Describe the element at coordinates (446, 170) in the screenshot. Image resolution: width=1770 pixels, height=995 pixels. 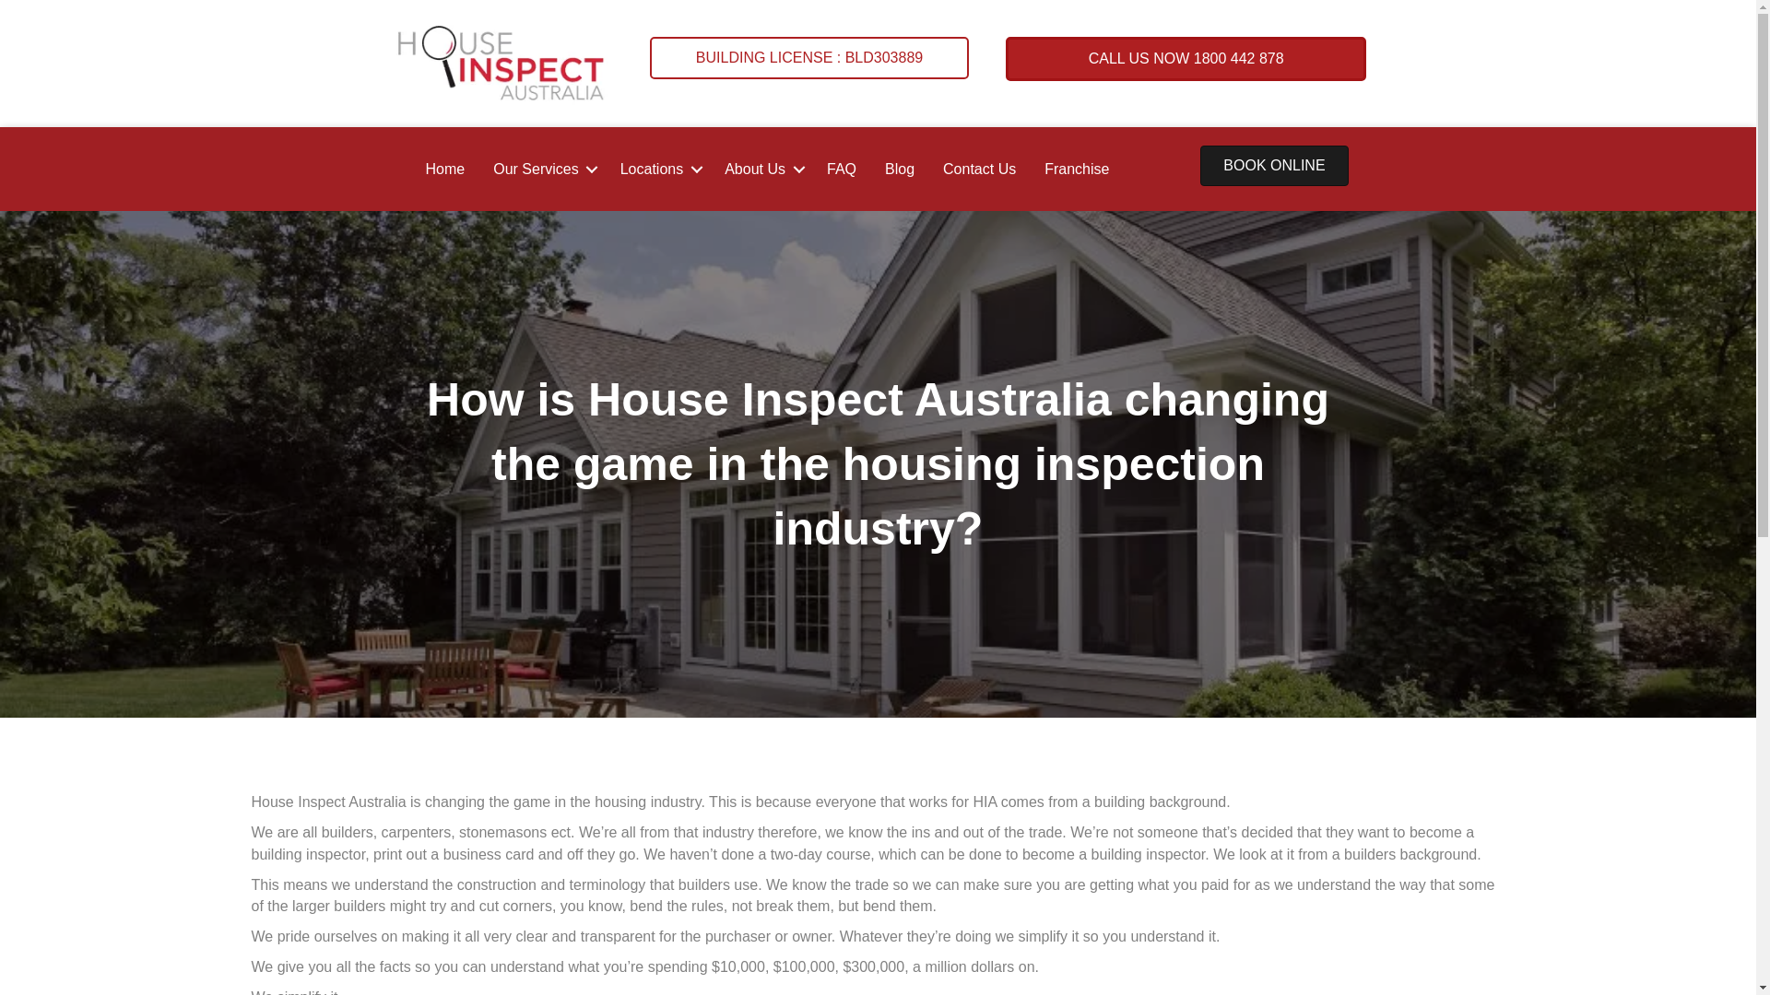
I see `Home` at that location.